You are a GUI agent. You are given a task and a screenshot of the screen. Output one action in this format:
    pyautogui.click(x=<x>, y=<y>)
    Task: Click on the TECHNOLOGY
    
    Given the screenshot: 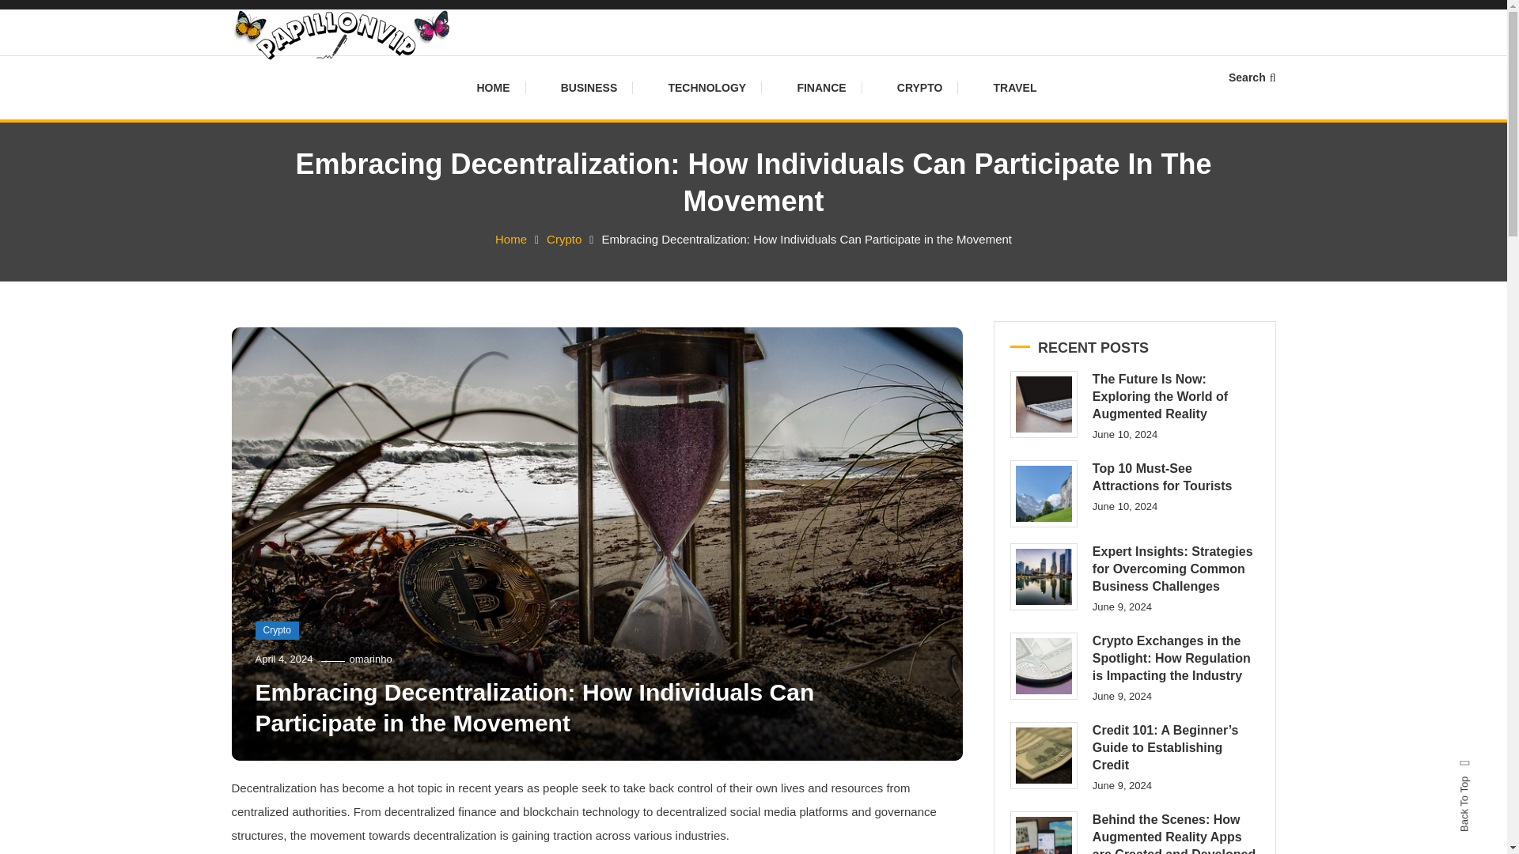 What is the action you would take?
    pyautogui.click(x=706, y=88)
    